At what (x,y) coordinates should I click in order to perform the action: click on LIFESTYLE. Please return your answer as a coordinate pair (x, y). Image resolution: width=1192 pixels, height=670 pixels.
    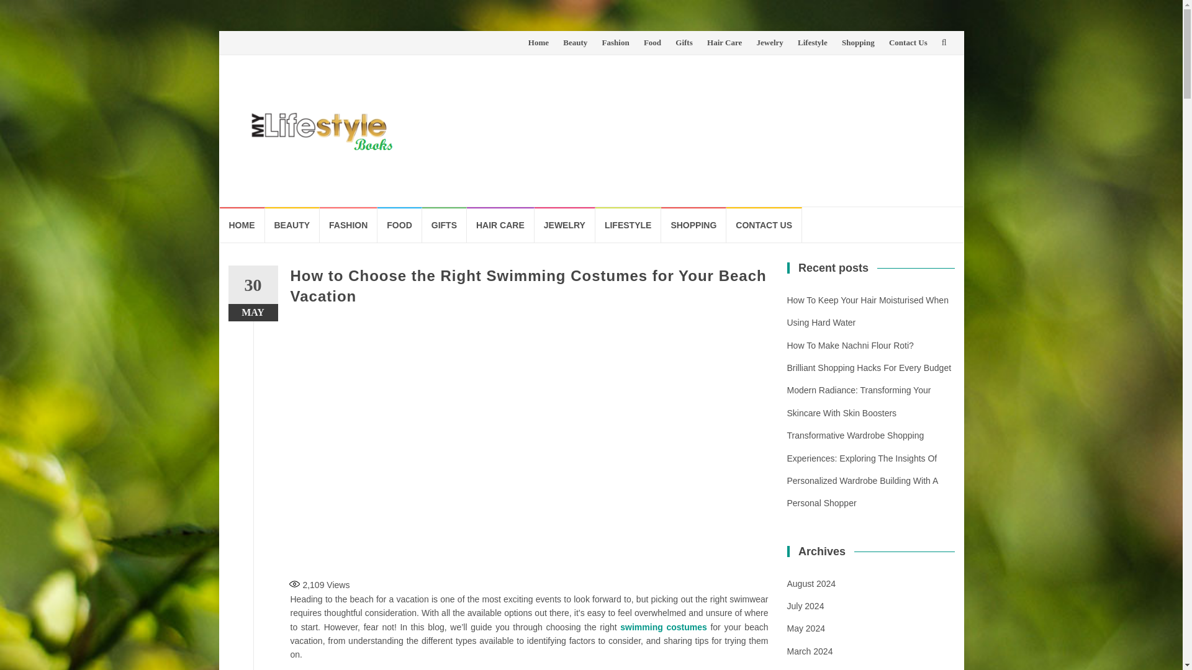
    Looking at the image, I should click on (628, 225).